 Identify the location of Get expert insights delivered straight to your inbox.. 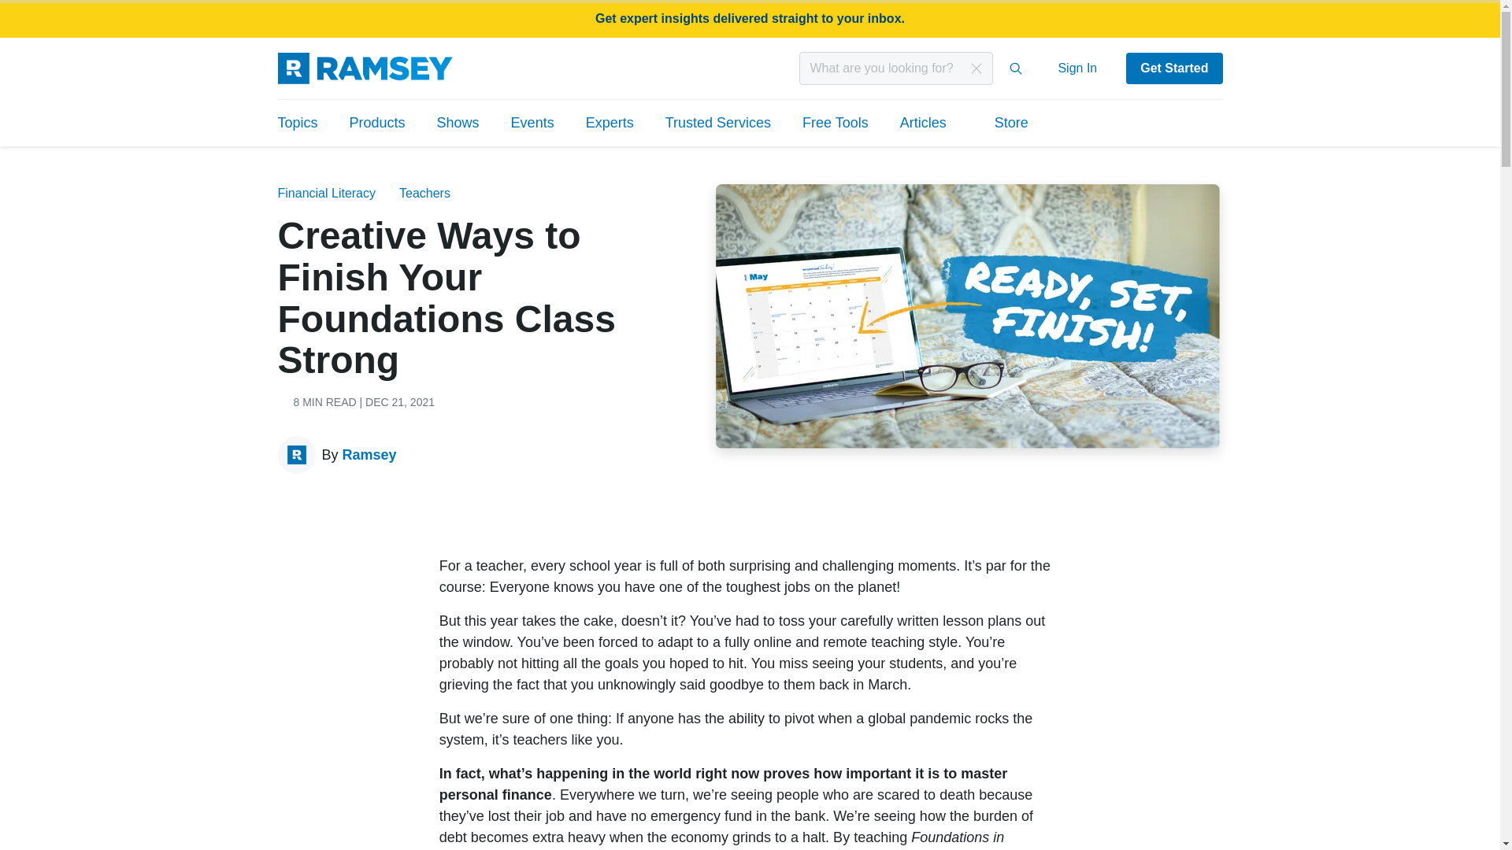
(750, 19).